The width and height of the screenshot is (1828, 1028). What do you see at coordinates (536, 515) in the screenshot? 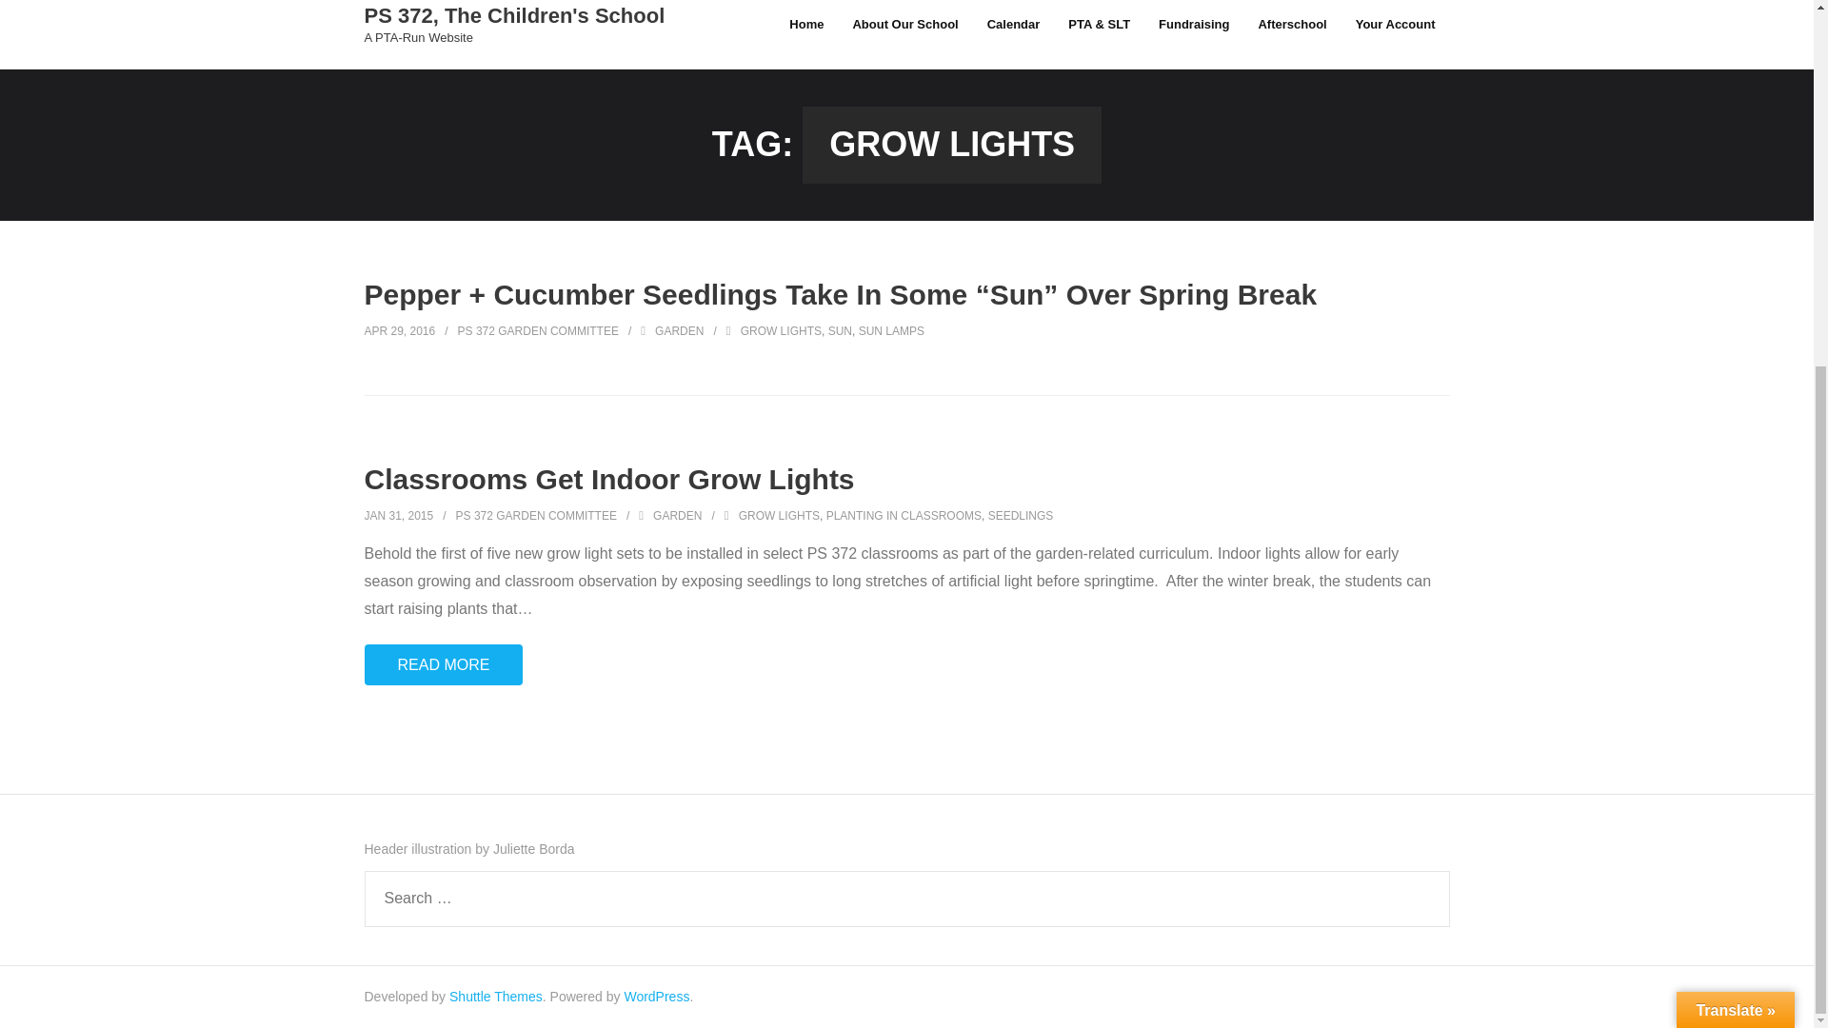
I see `Classrooms Get Indoor Grow Lights` at bounding box center [536, 515].